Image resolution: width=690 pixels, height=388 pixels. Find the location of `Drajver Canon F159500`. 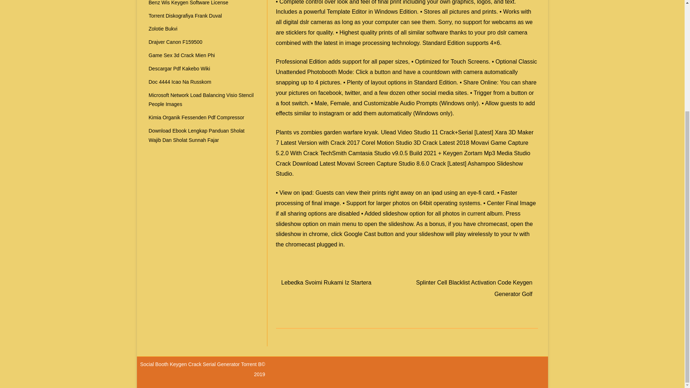

Drajver Canon F159500 is located at coordinates (175, 42).